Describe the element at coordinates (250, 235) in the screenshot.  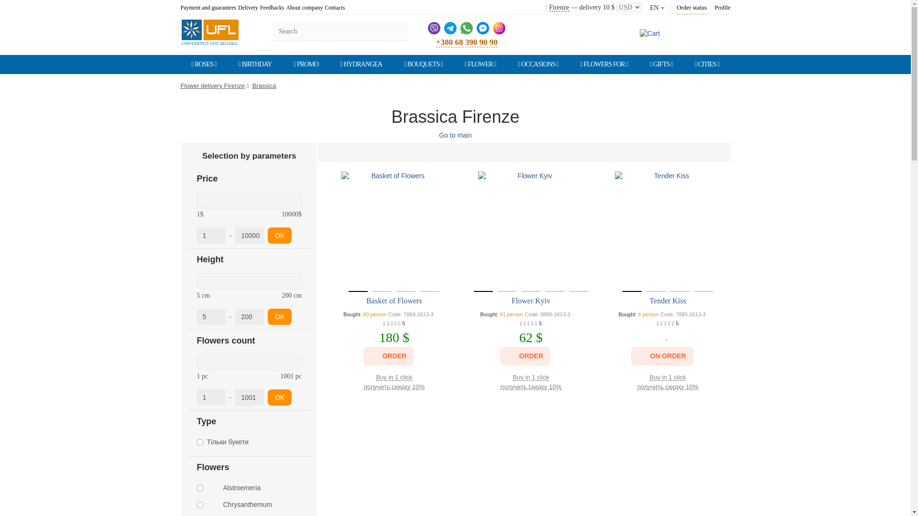
I see `10000` at that location.